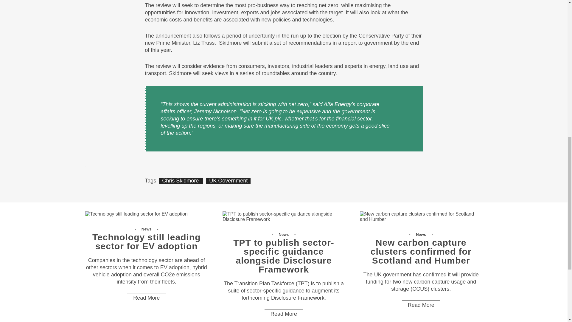  I want to click on Read More, so click(146, 298).